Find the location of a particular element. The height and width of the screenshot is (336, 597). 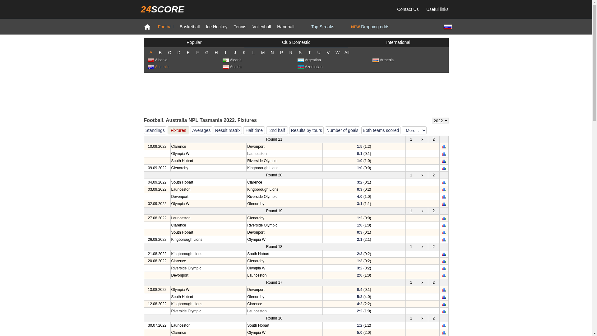

J is located at coordinates (235, 53).